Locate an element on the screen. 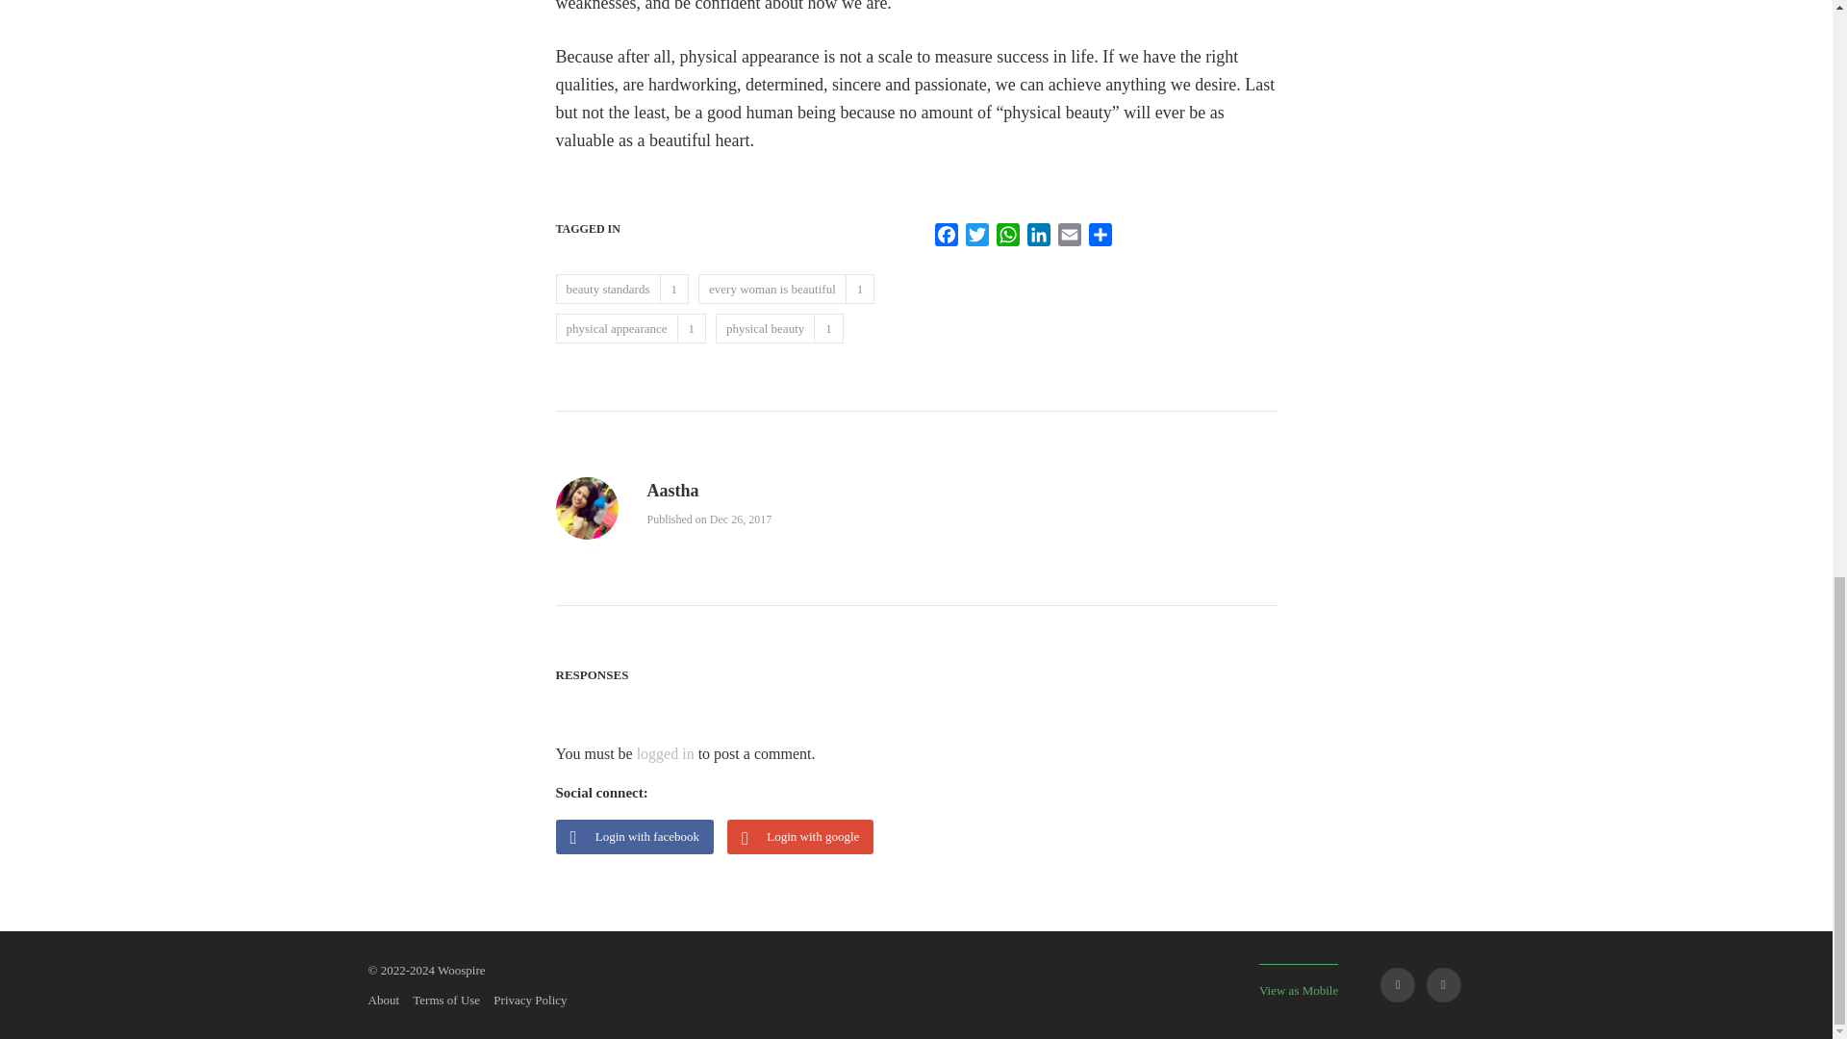 This screenshot has width=1847, height=1039. 4:34 pm is located at coordinates (741, 519).